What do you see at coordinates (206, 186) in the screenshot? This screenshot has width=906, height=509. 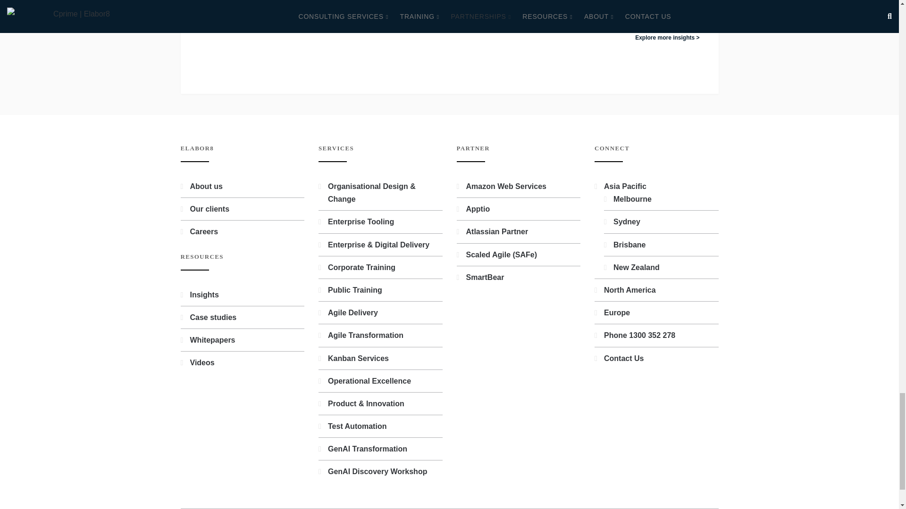 I see `About us` at bounding box center [206, 186].